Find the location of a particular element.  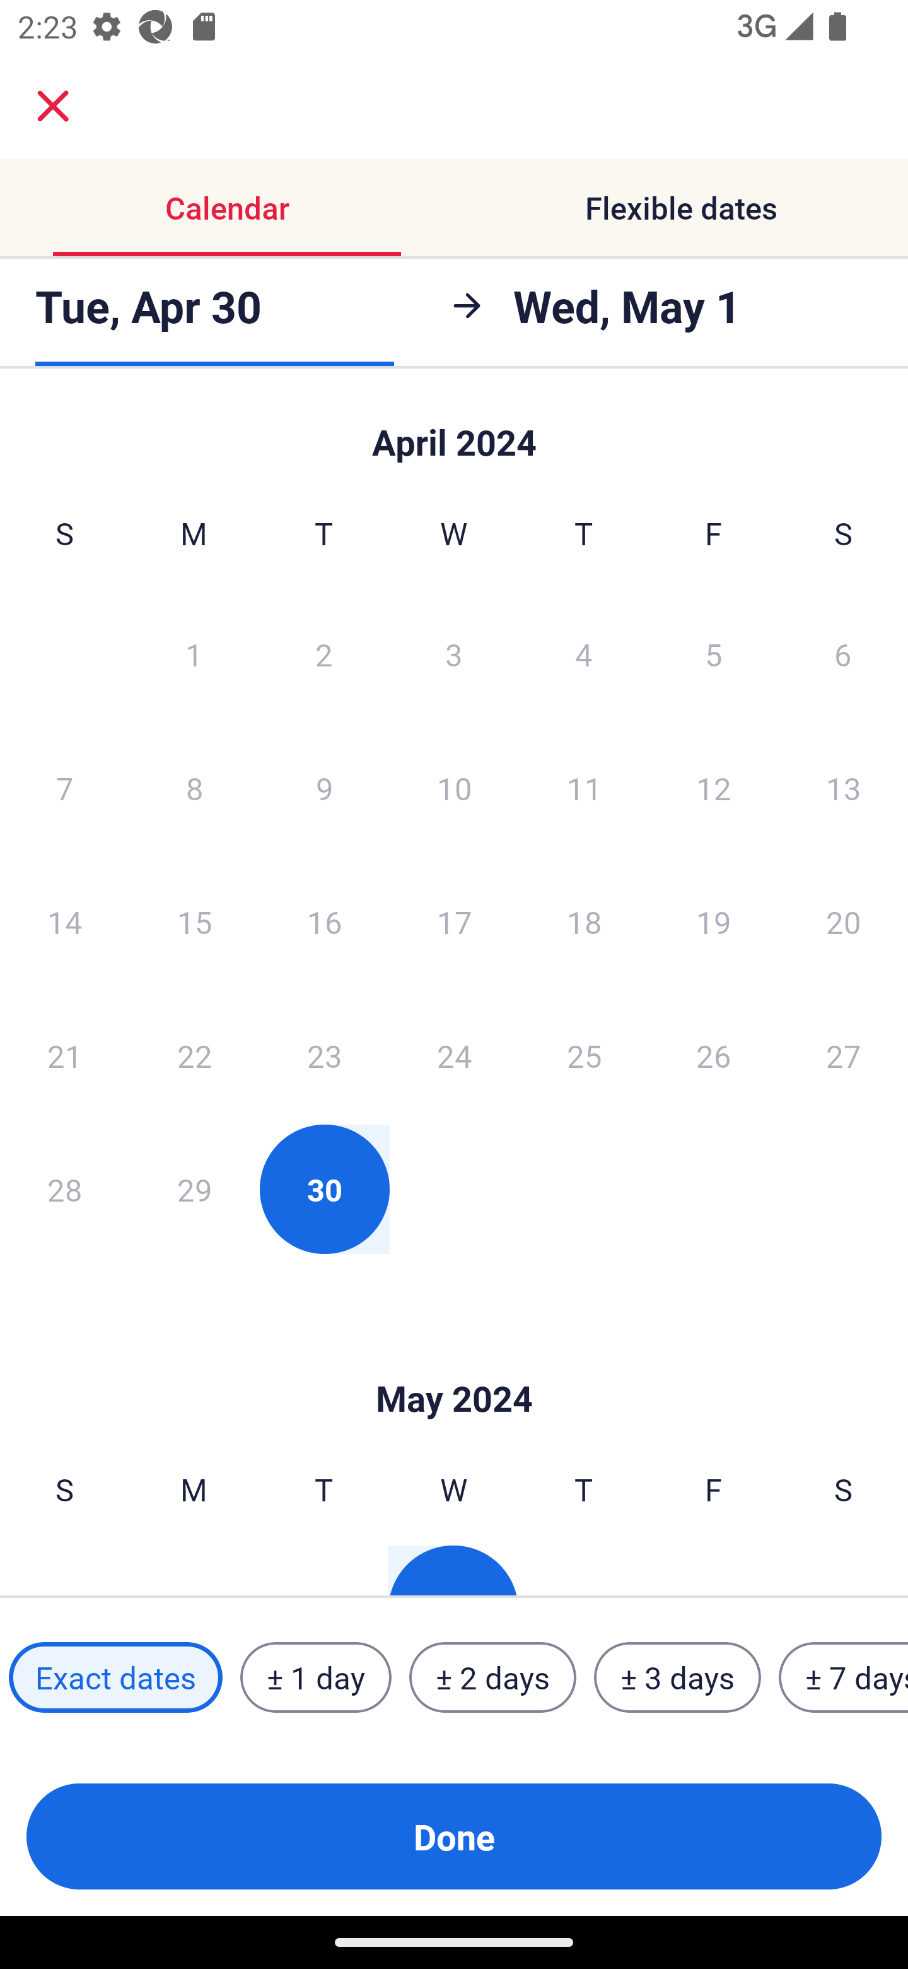

Done is located at coordinates (454, 1836).